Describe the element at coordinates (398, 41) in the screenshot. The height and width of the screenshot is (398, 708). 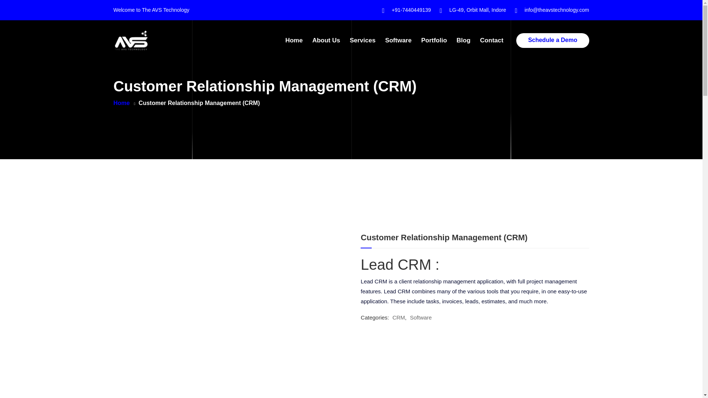
I see `Software` at that location.